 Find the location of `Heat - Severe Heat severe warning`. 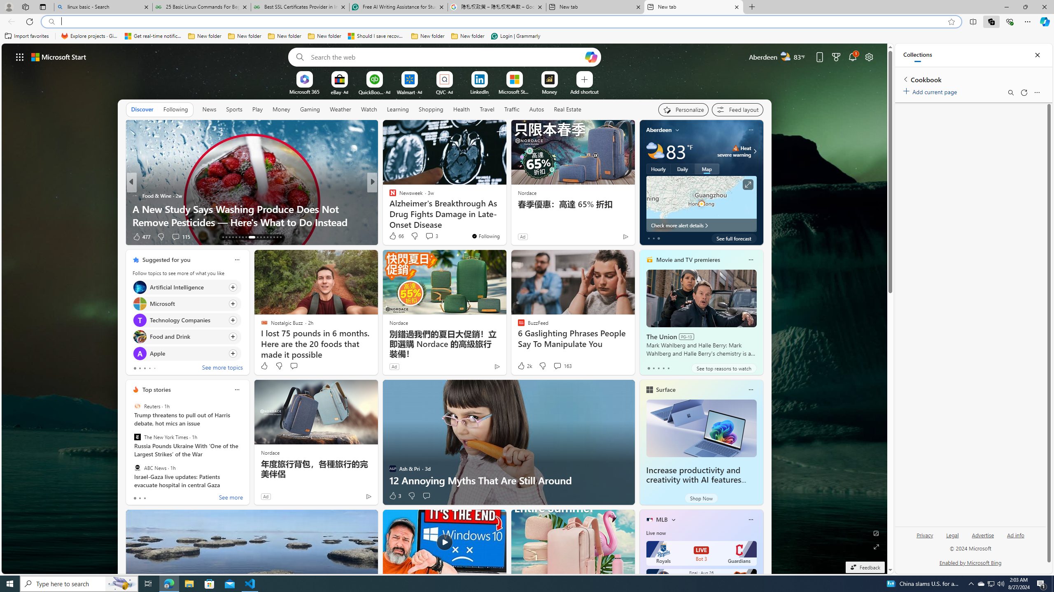

Heat - Severe Heat severe warning is located at coordinates (734, 151).